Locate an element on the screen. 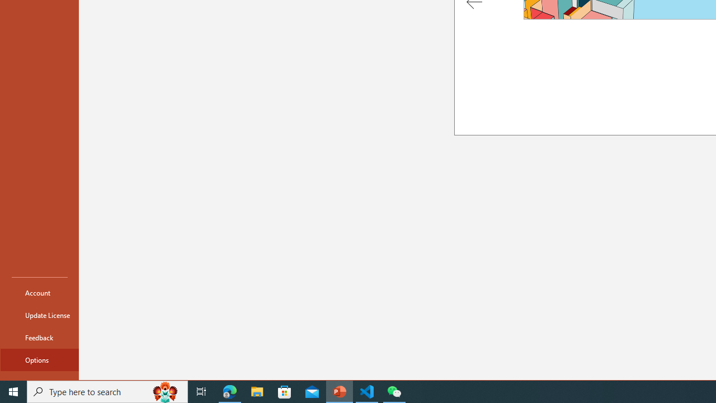  Microsoft Edge - 1 running window is located at coordinates (230, 392).